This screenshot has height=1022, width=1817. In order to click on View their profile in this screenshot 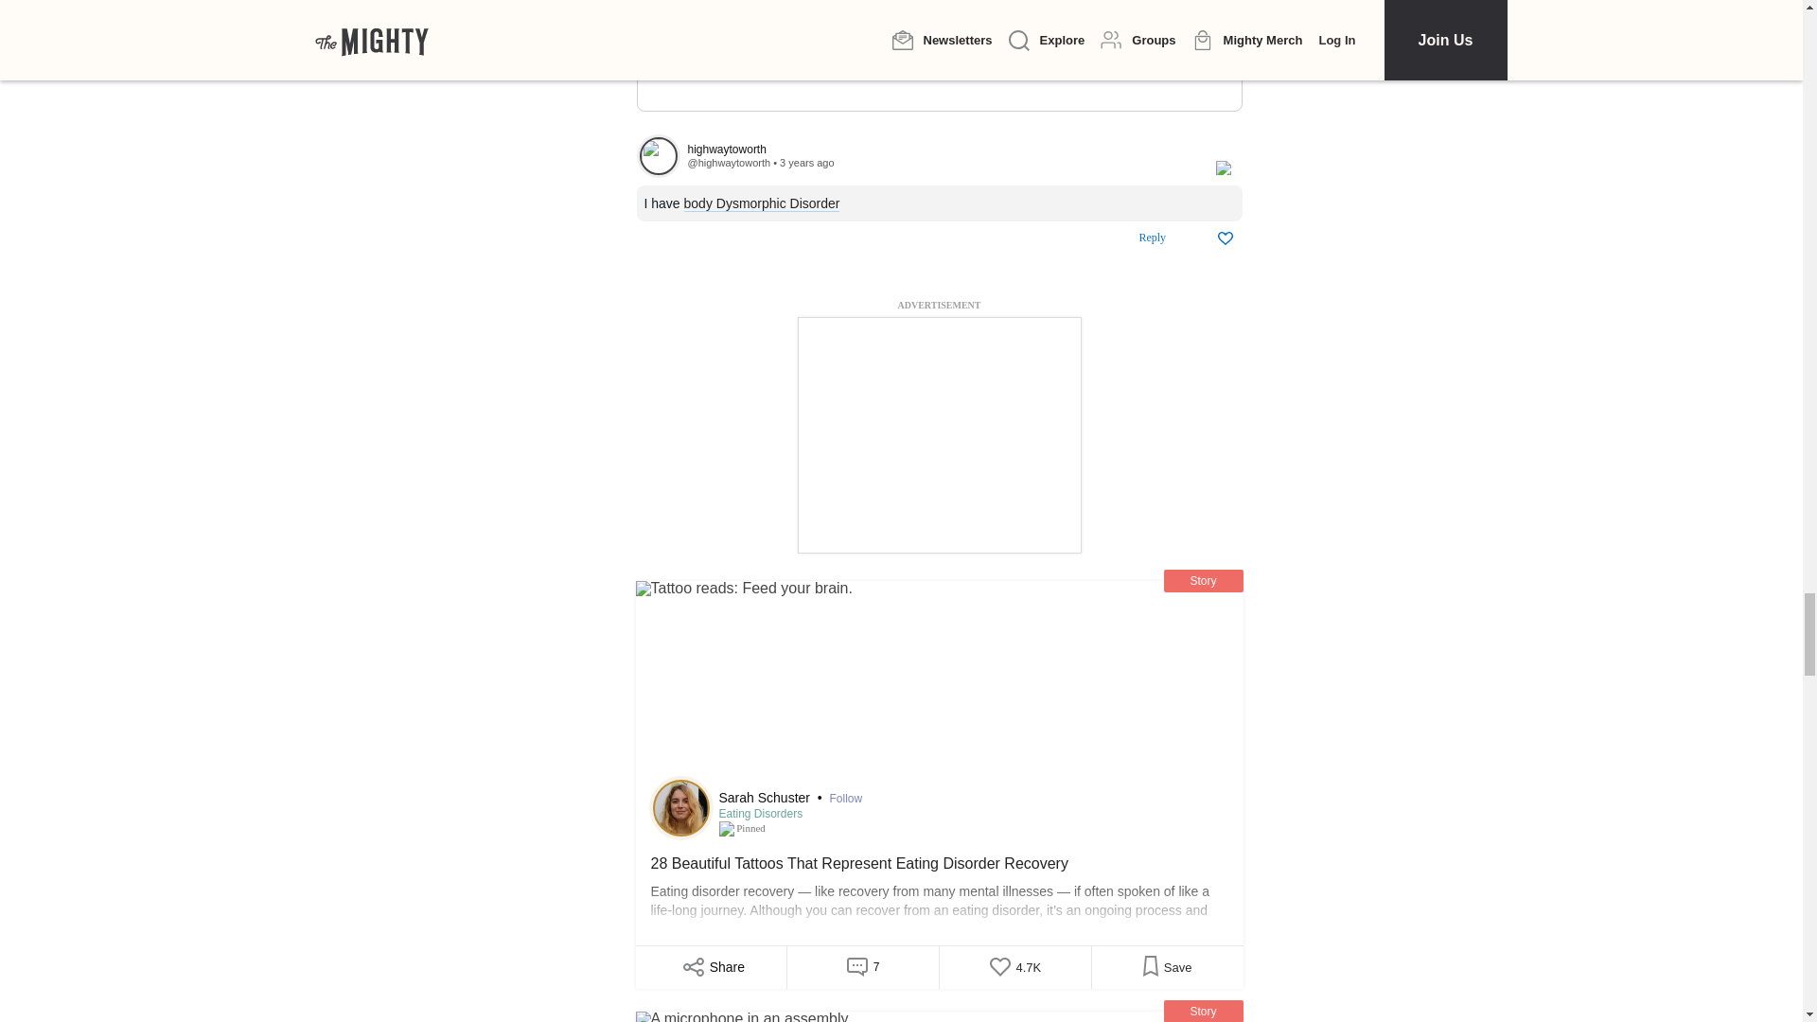, I will do `click(941, 150)`.